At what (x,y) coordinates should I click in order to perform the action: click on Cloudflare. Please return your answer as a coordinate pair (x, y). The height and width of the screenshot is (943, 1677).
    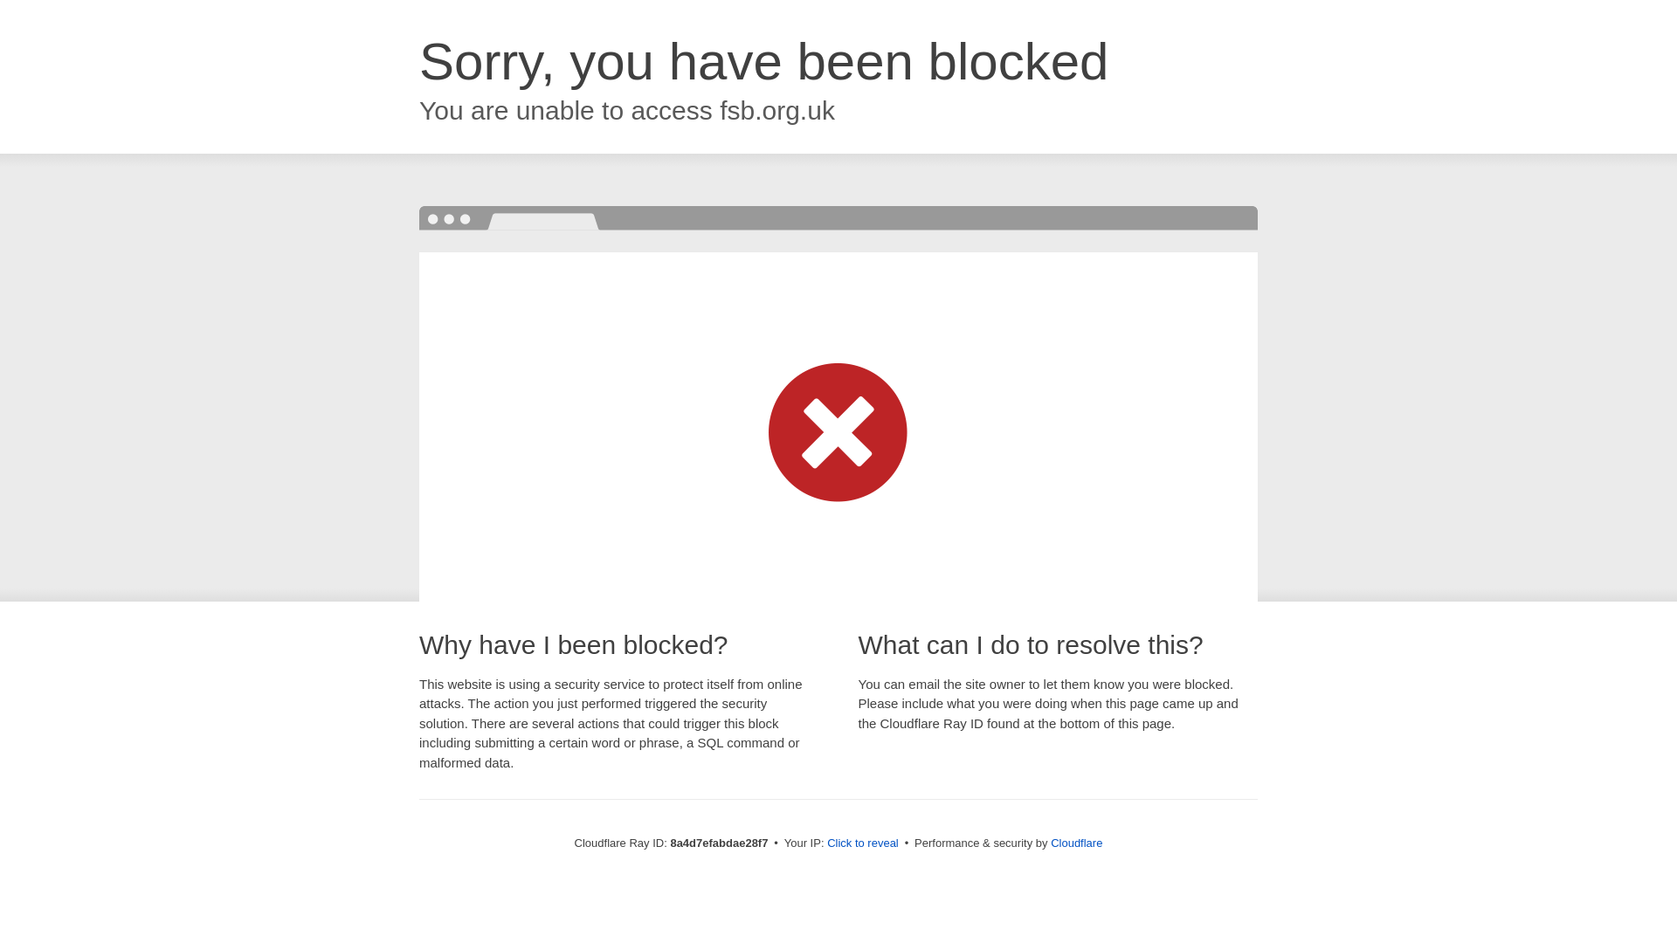
    Looking at the image, I should click on (1076, 843).